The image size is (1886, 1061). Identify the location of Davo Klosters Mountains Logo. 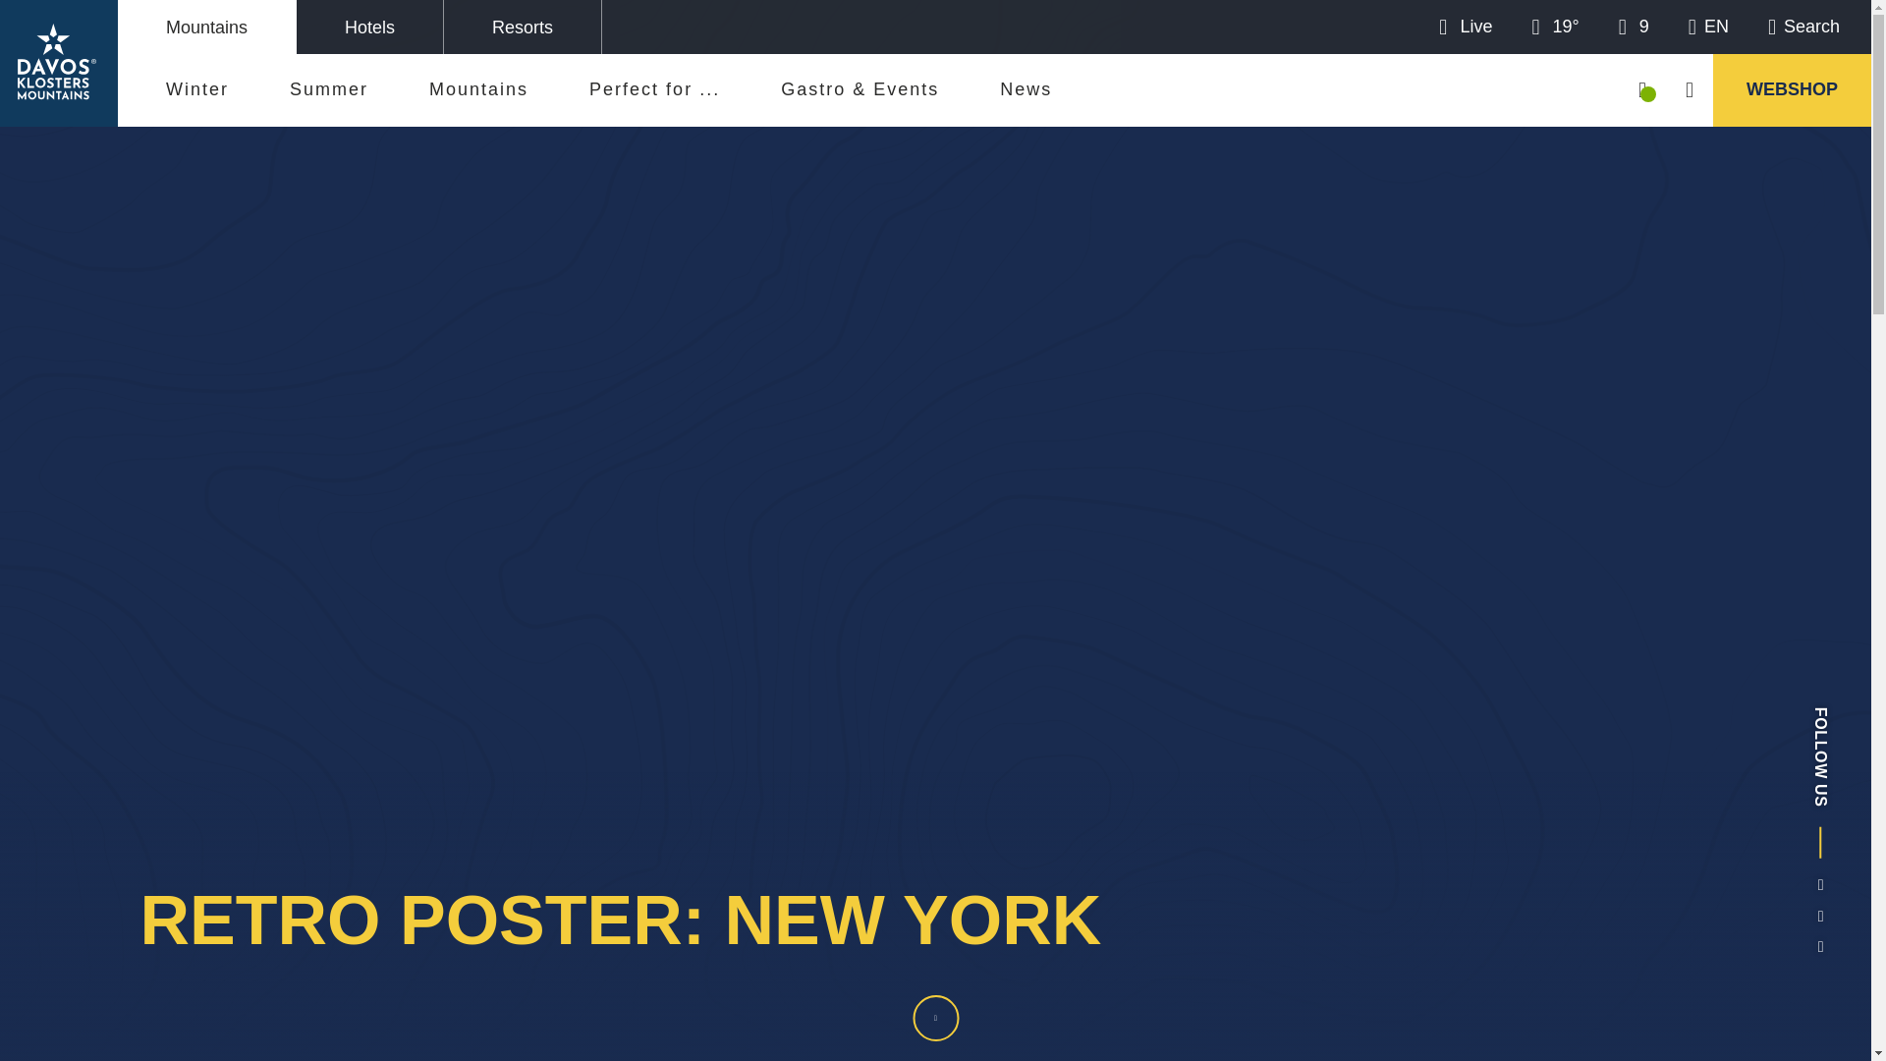
(58, 62).